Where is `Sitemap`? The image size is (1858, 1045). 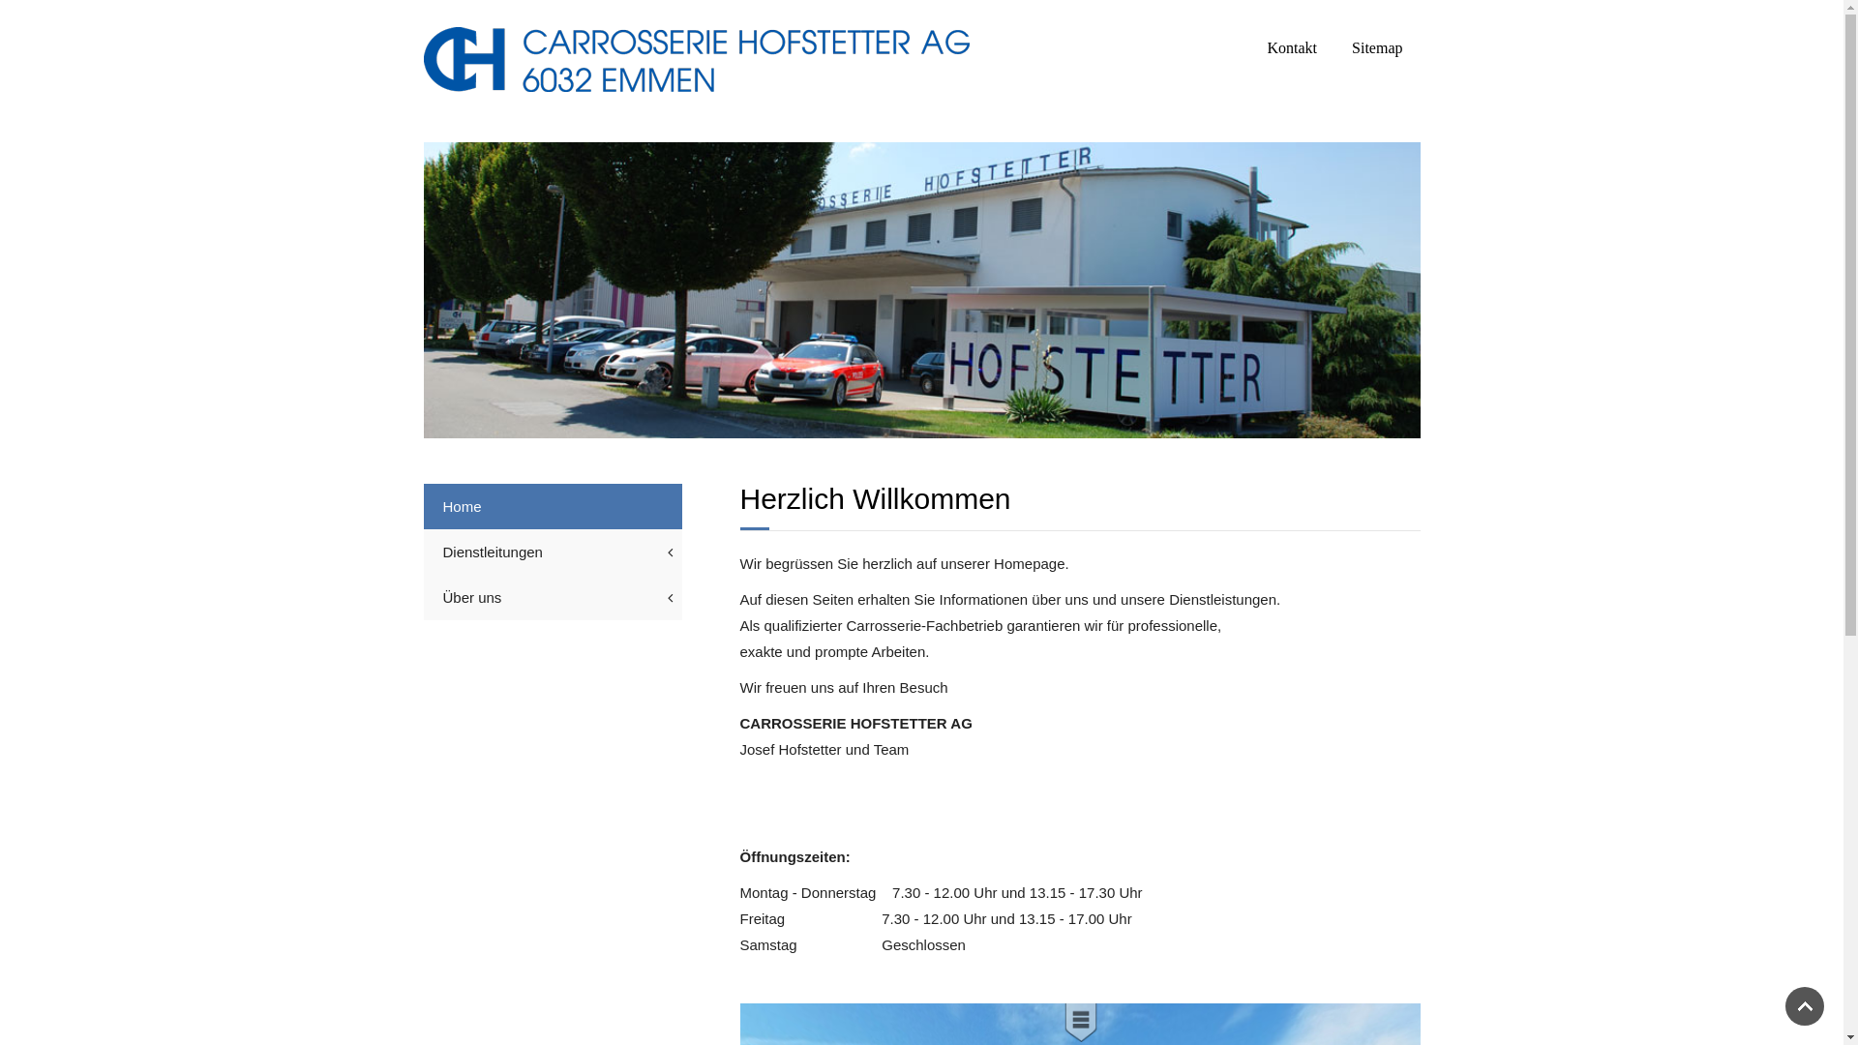 Sitemap is located at coordinates (1377, 48).